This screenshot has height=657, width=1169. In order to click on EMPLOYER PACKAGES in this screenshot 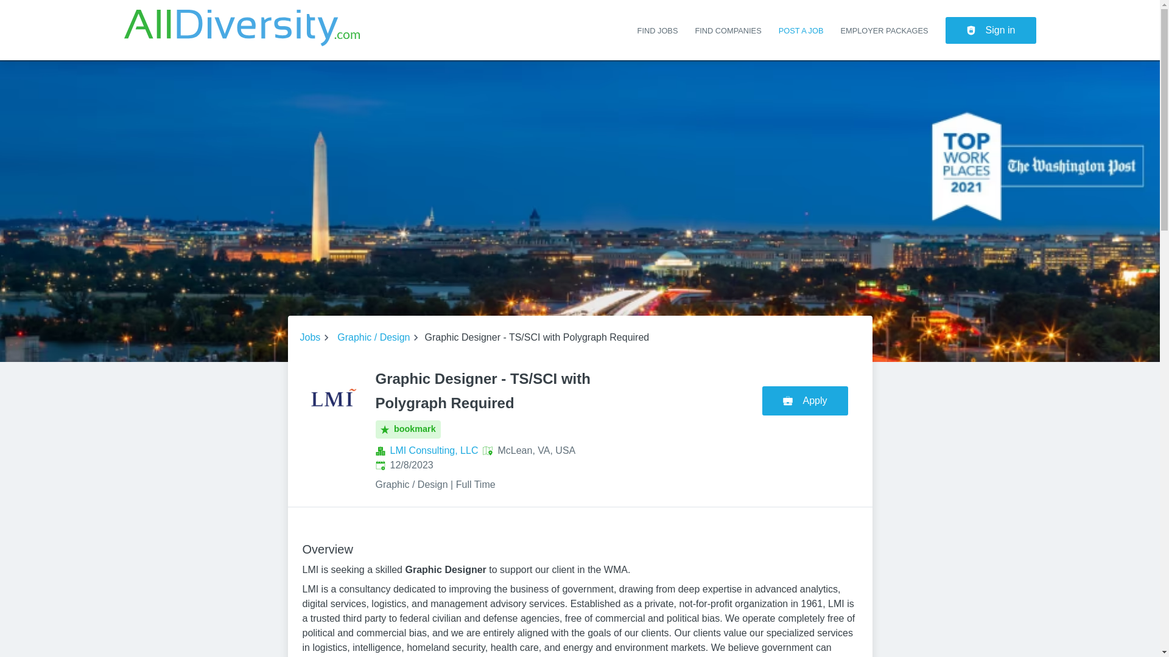, I will do `click(884, 30)`.